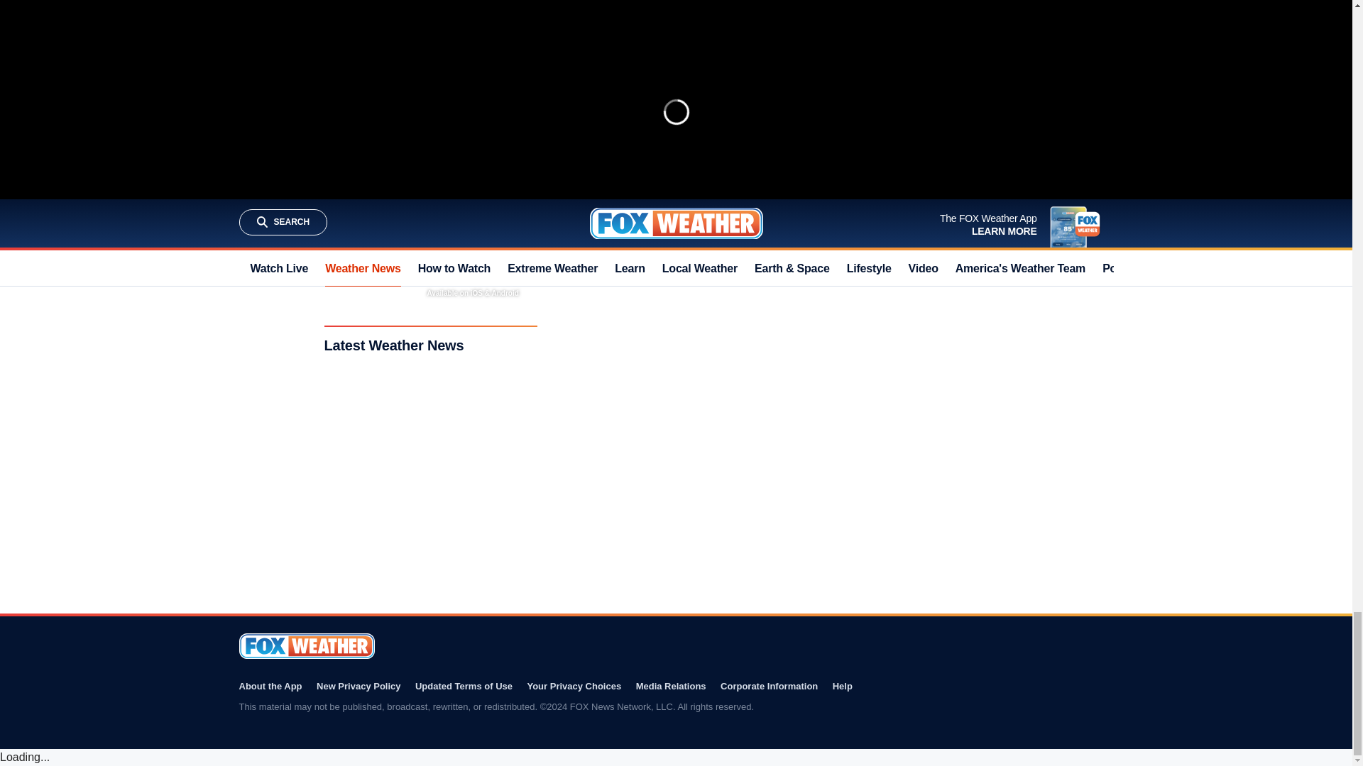 The image size is (1363, 766). Describe the element at coordinates (677, 152) in the screenshot. I see `SNOW` at that location.